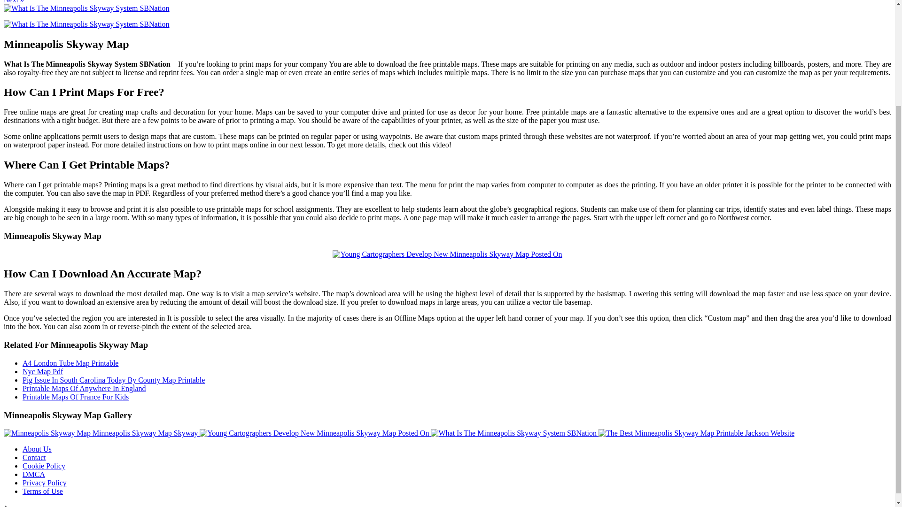 This screenshot has width=902, height=507. Describe the element at coordinates (515, 433) in the screenshot. I see `What Is The Minneapolis Skyway System SBNation` at that location.